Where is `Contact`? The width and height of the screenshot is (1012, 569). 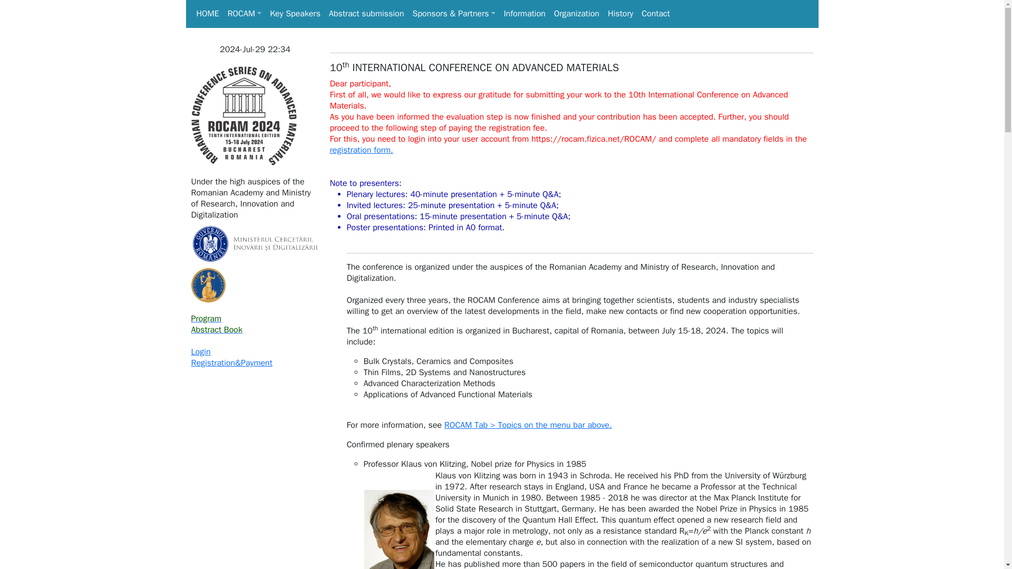 Contact is located at coordinates (656, 14).